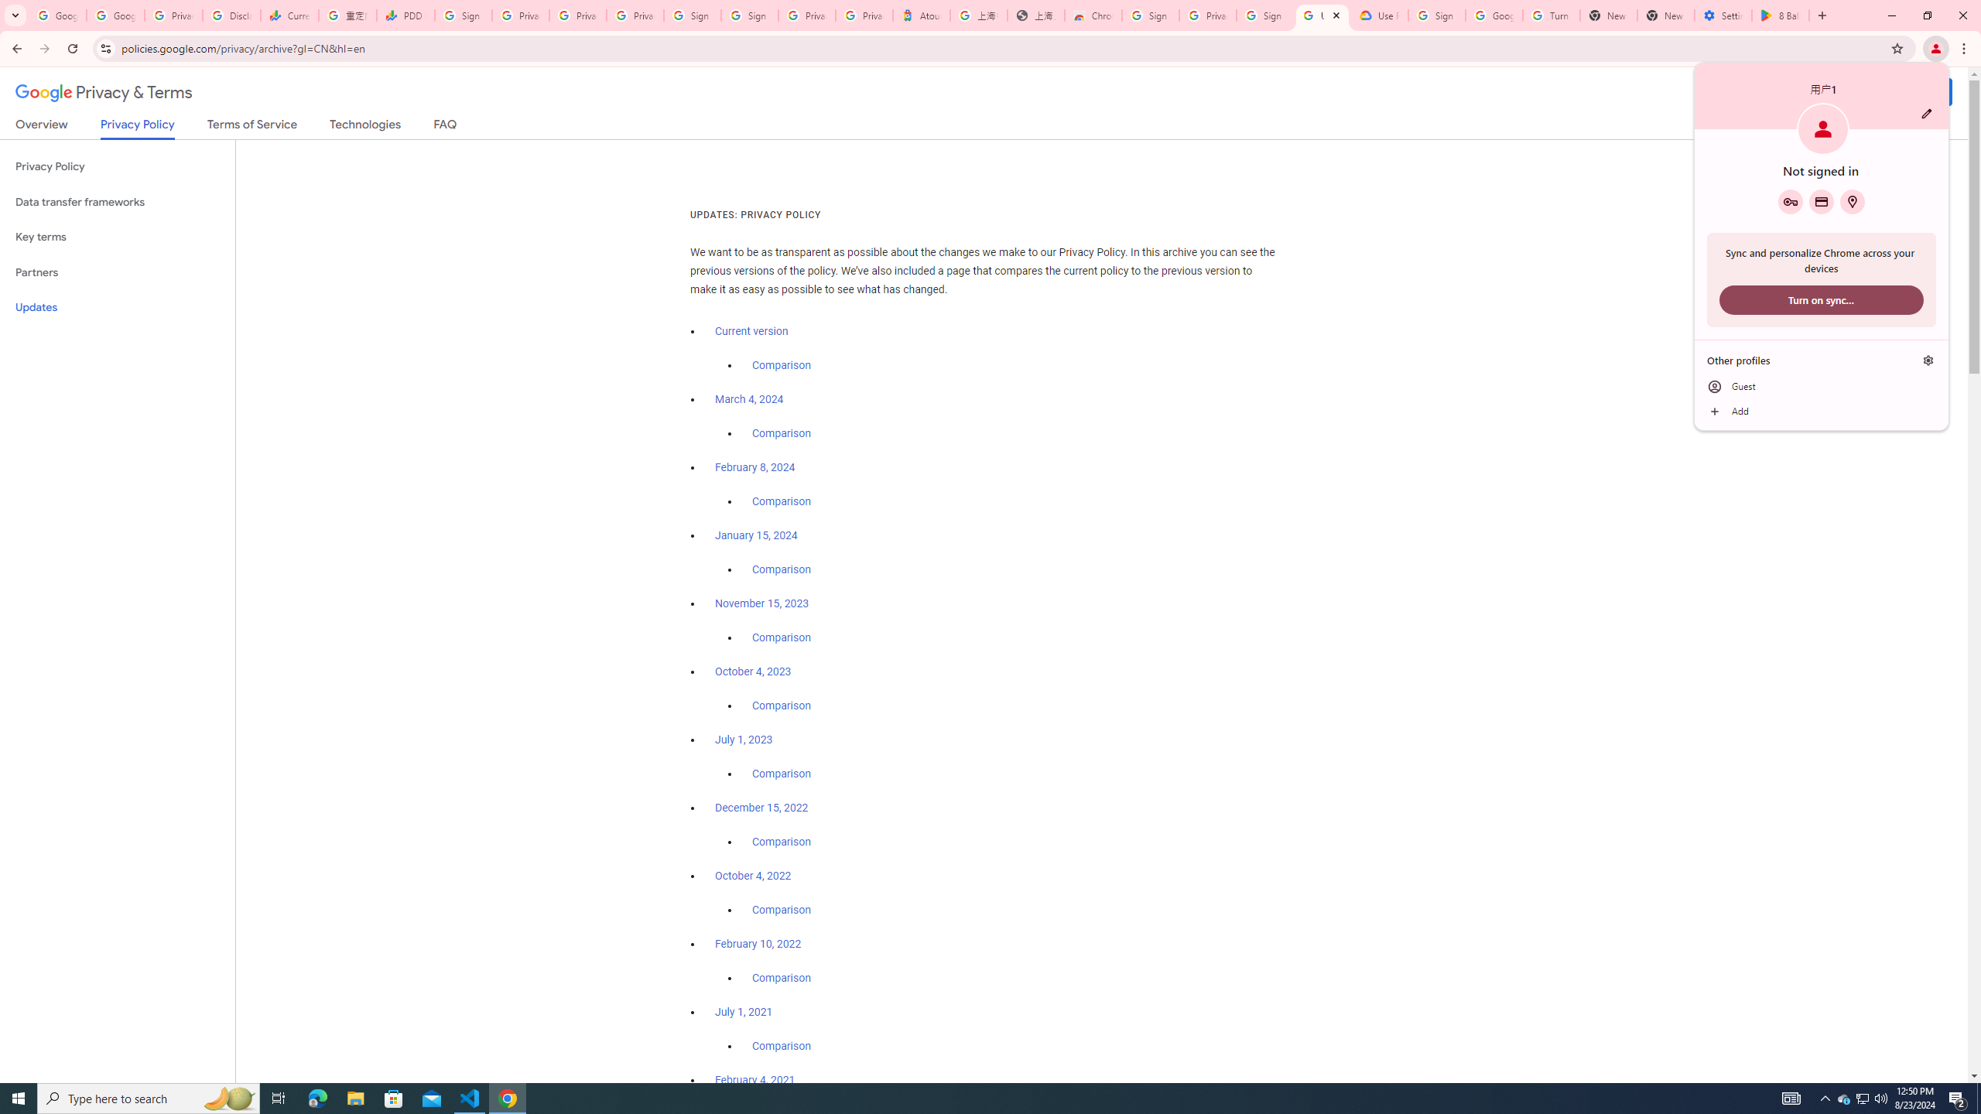 This screenshot has width=1981, height=1114. I want to click on Search highlights icon opens search home window, so click(229, 1099).